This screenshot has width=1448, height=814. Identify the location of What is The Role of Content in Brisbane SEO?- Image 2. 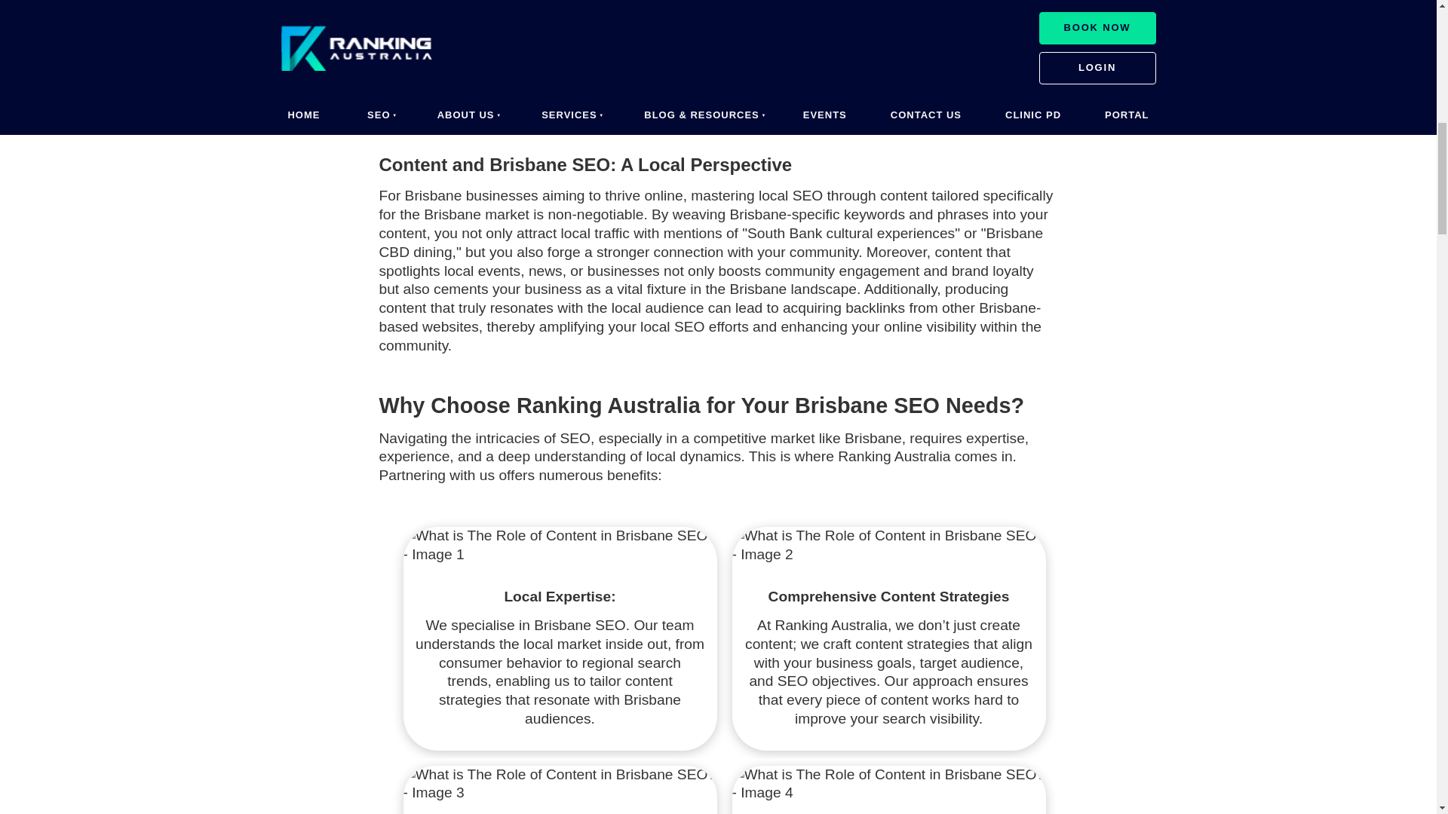
(888, 546).